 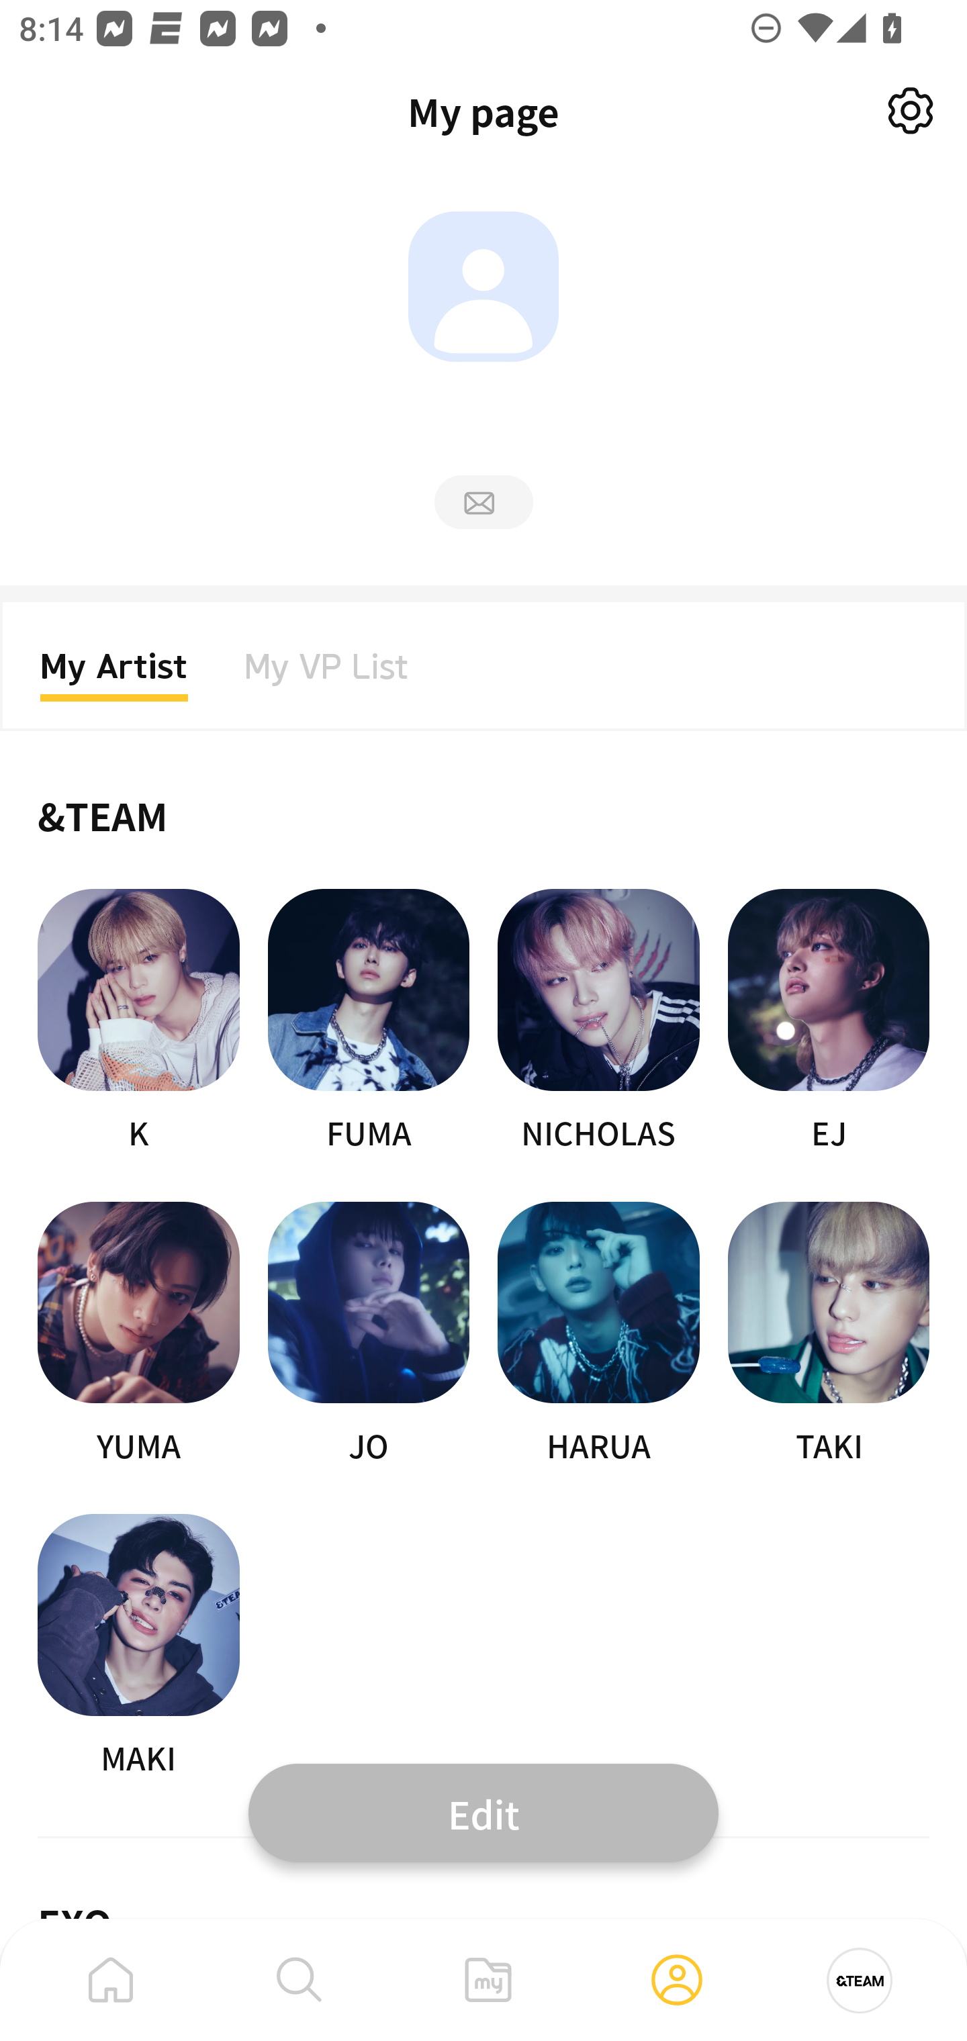 I want to click on EJ, so click(x=829, y=1022).